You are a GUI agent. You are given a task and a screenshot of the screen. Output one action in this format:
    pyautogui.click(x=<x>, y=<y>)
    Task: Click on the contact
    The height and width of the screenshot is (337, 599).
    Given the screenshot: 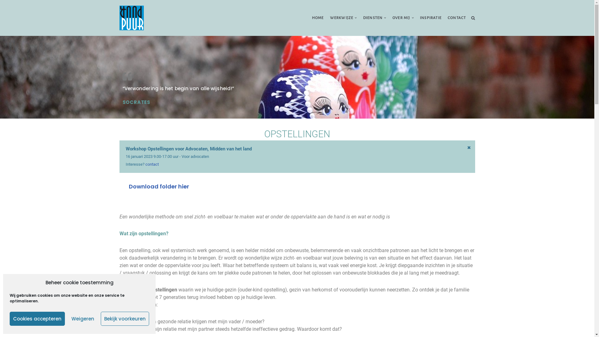 What is the action you would take?
    pyautogui.click(x=152, y=164)
    